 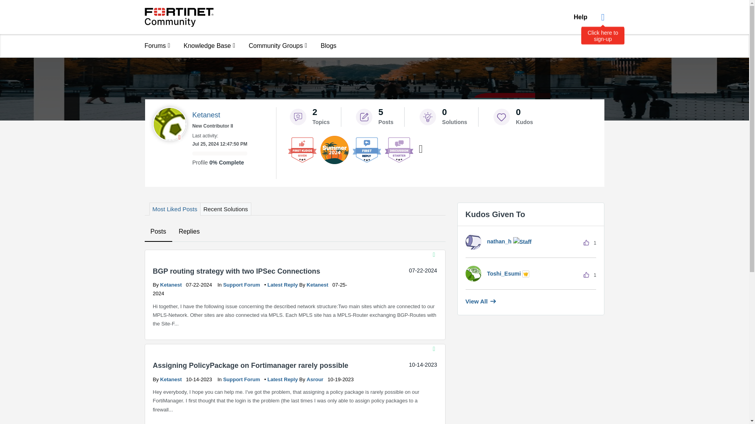 What do you see at coordinates (399, 150) in the screenshot?
I see `Discussion Starter` at bounding box center [399, 150].